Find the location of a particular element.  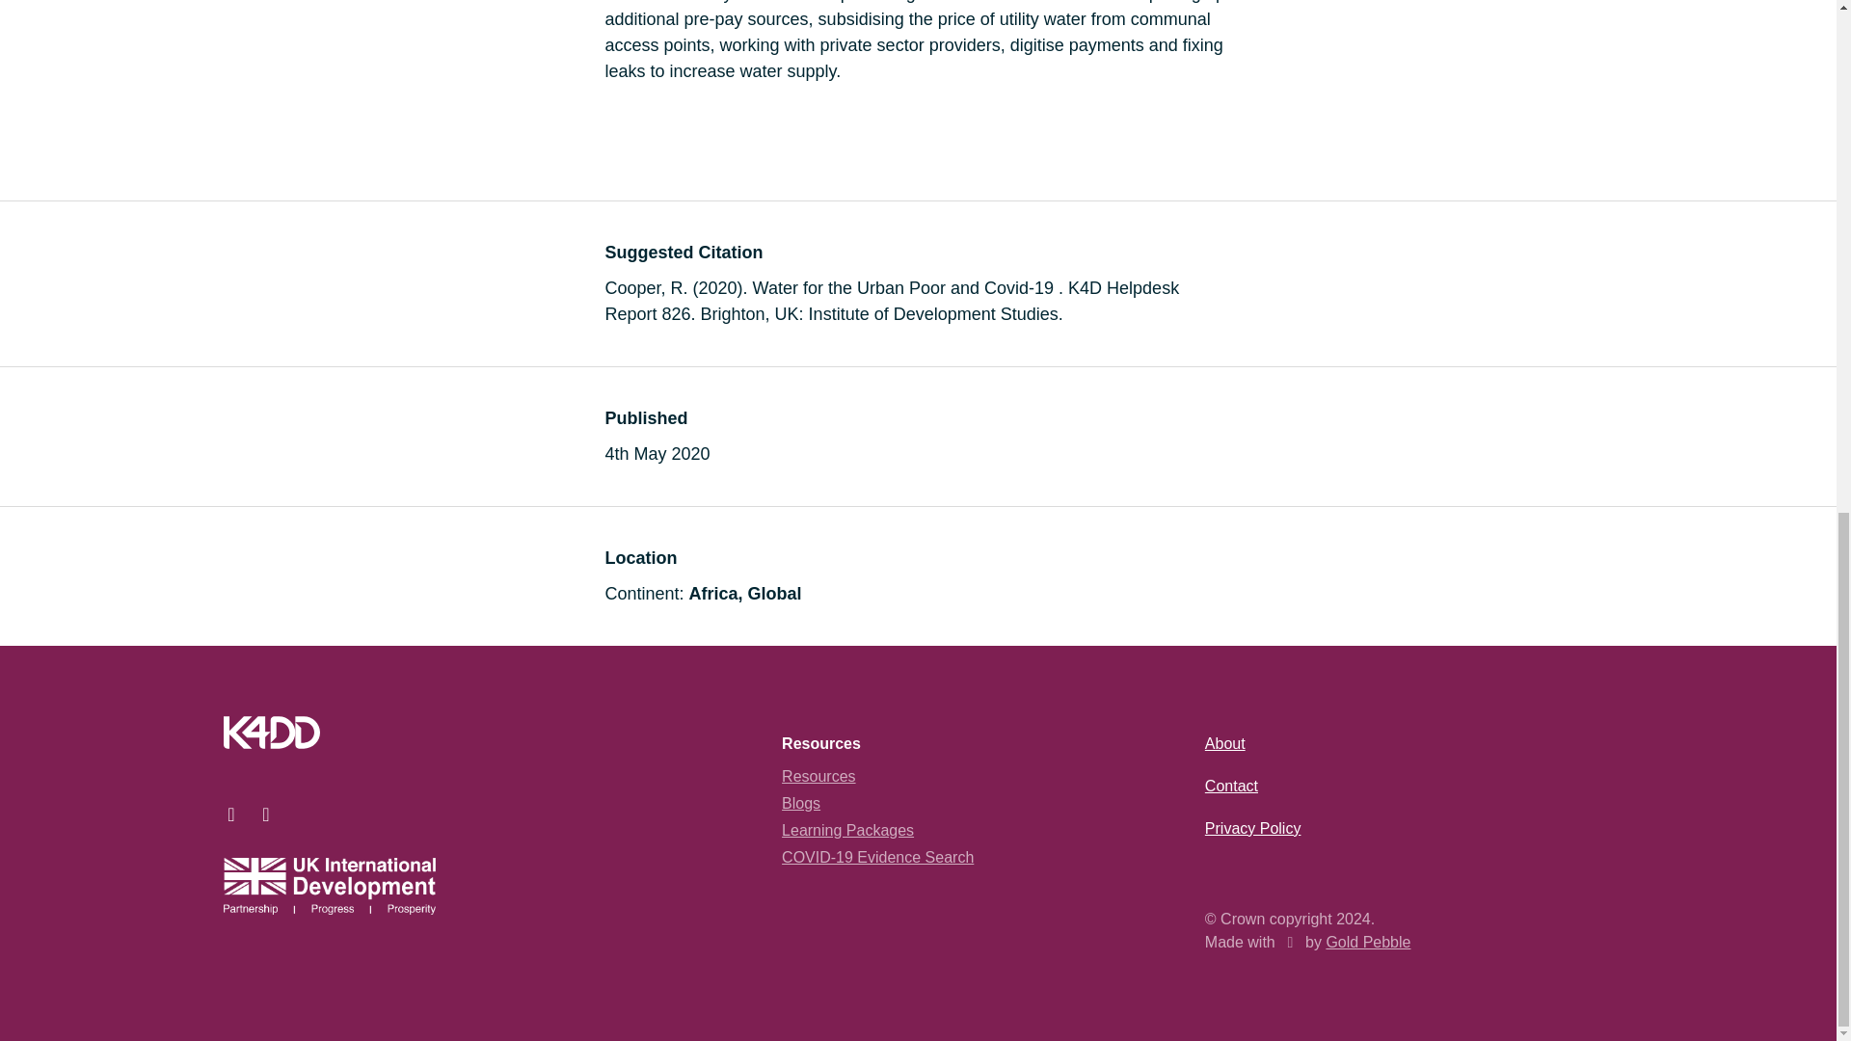

Contact is located at coordinates (1231, 786).